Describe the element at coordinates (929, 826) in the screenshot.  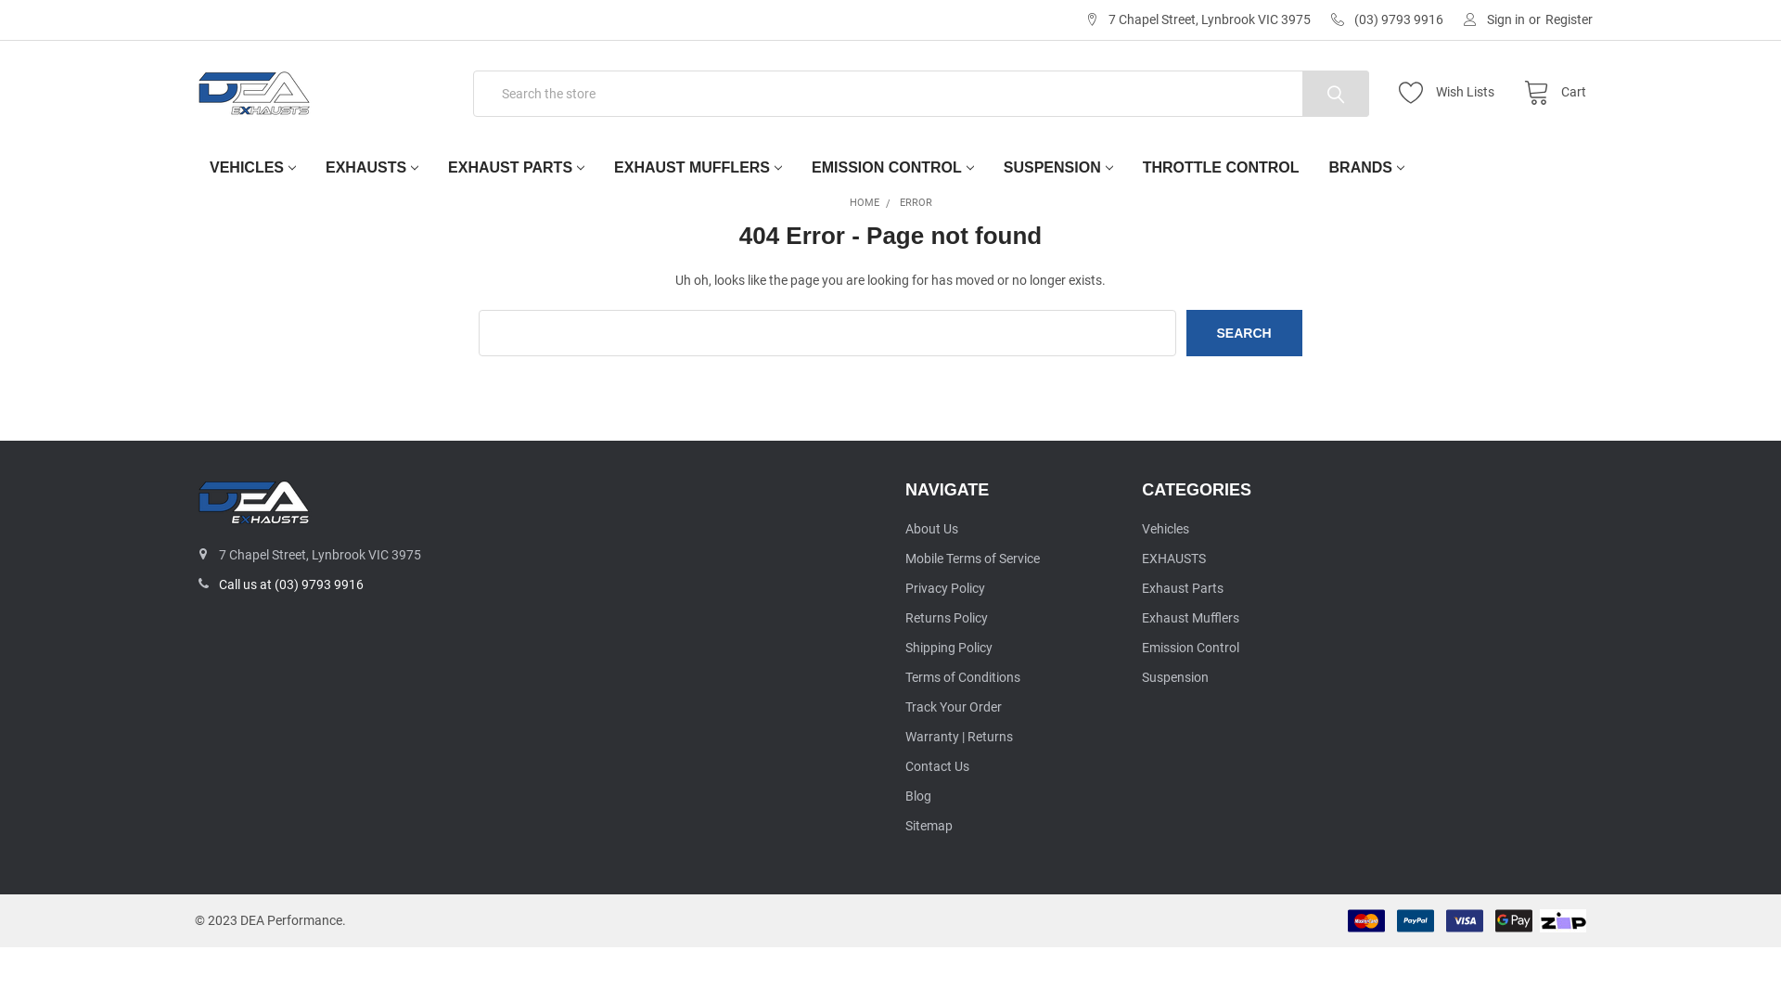
I see `Sitemap` at that location.